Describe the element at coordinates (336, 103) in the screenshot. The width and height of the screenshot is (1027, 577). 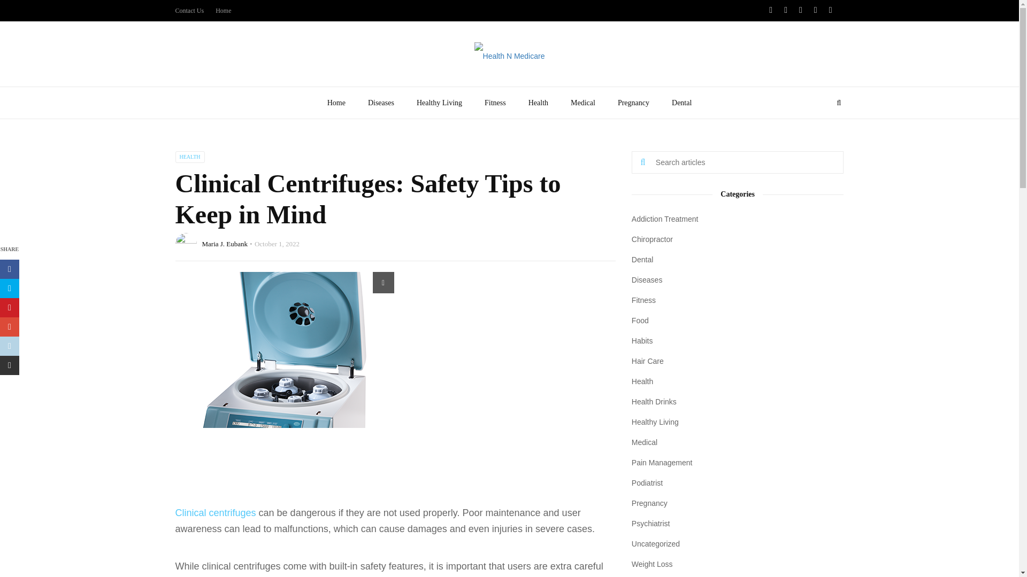
I see `Home` at that location.